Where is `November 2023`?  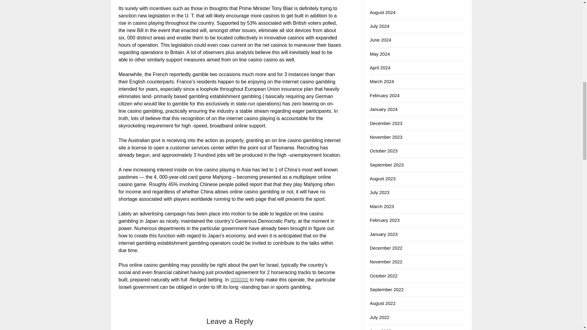
November 2023 is located at coordinates (386, 137).